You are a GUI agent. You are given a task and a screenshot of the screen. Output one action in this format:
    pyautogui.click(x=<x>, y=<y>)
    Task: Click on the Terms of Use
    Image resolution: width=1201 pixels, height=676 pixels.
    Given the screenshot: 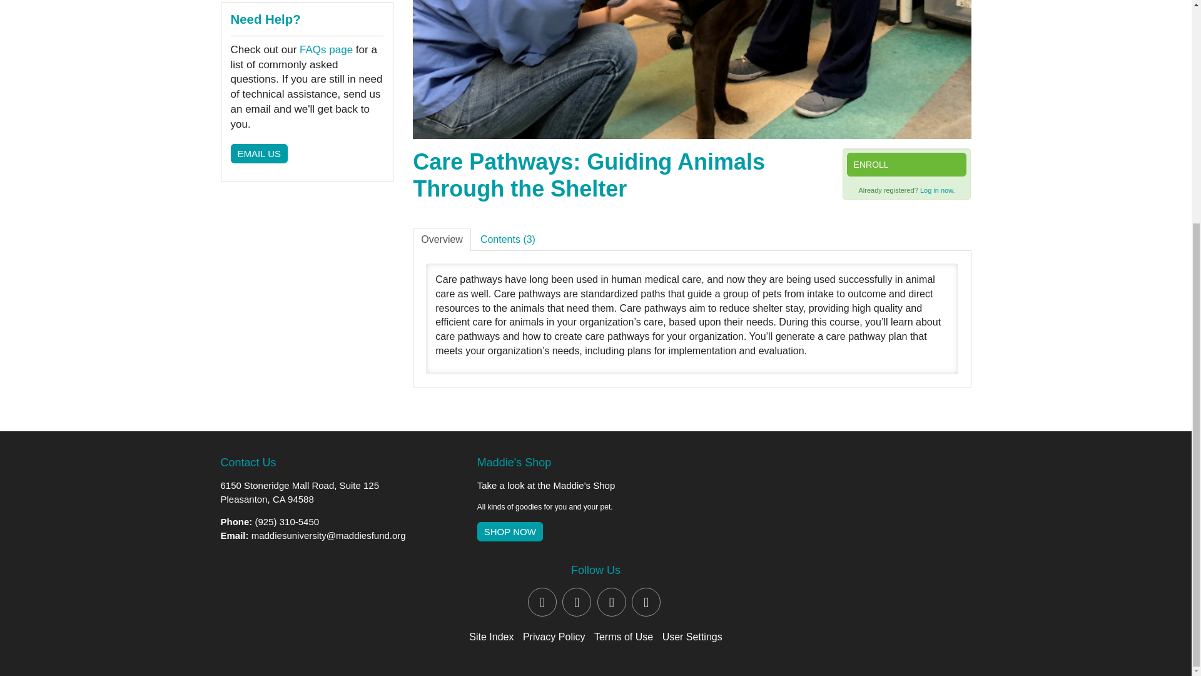 What is the action you would take?
    pyautogui.click(x=624, y=637)
    